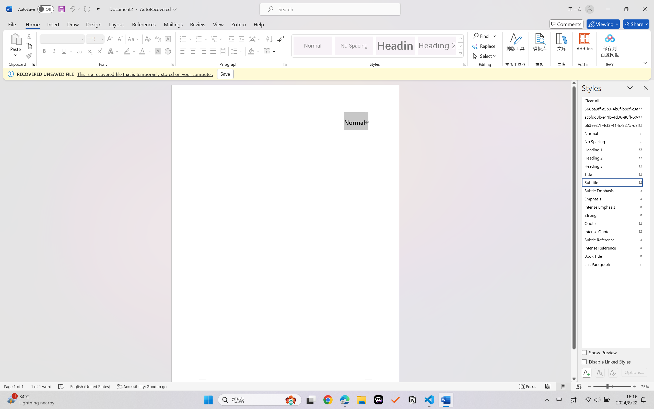  Describe the element at coordinates (646, 387) in the screenshot. I see `Zoom 75%` at that location.